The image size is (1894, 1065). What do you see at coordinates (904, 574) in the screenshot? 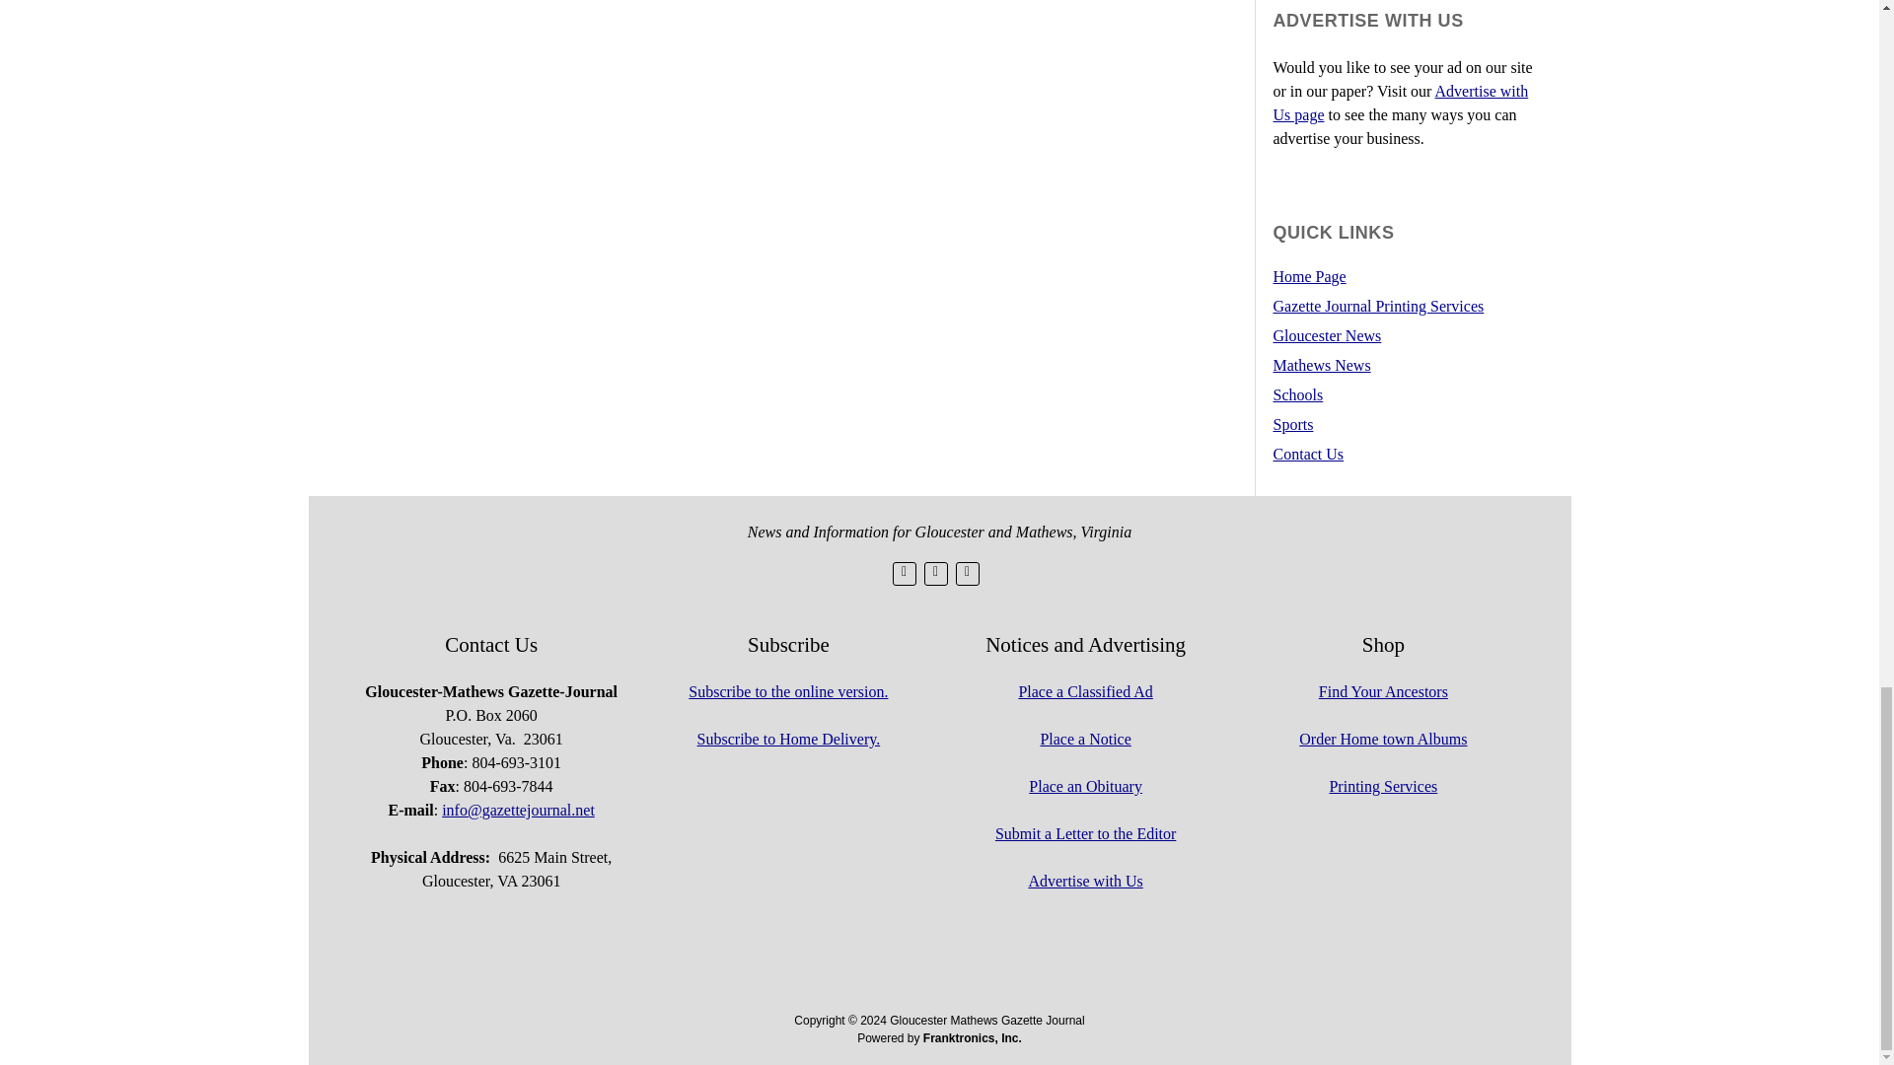
I see `twitter` at bounding box center [904, 574].